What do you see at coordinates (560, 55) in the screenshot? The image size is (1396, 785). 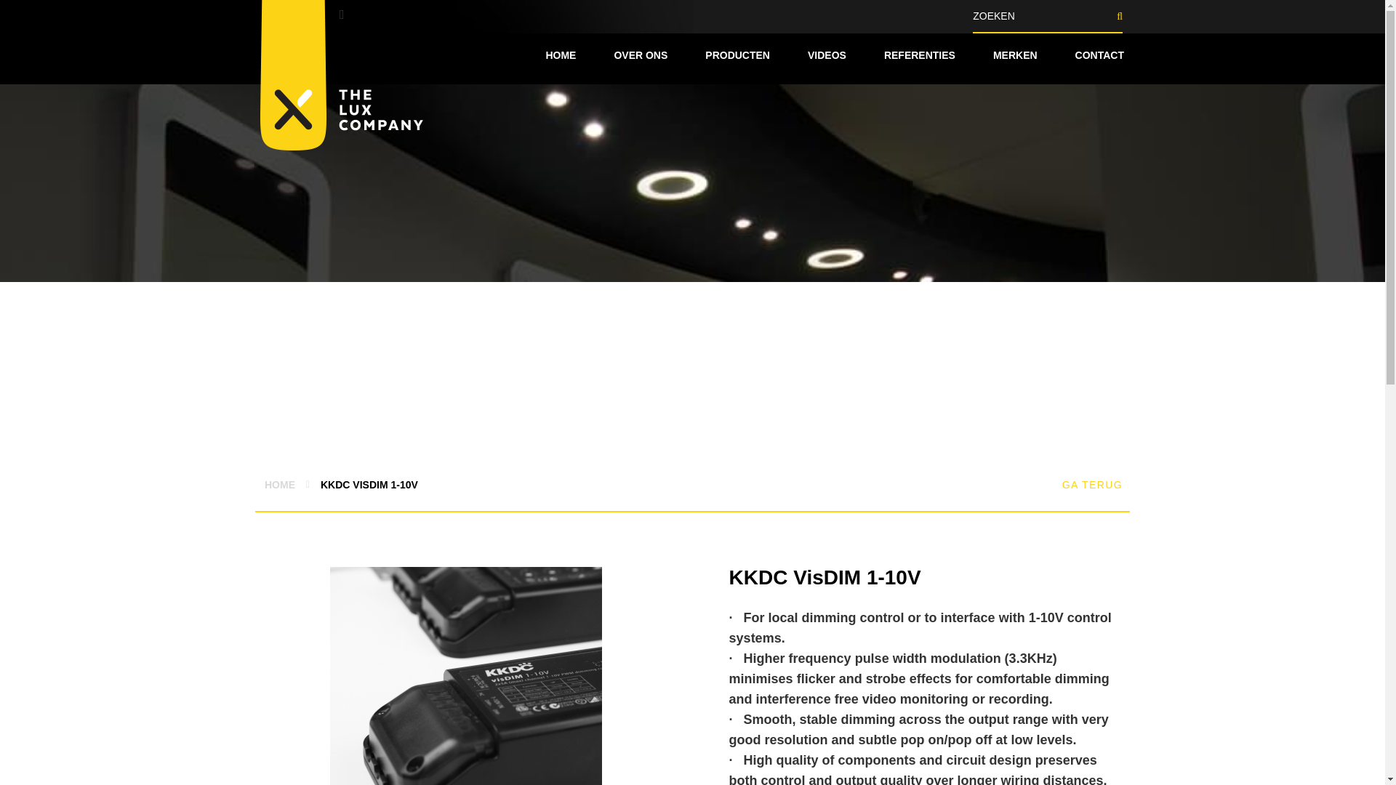 I see `HOME` at bounding box center [560, 55].